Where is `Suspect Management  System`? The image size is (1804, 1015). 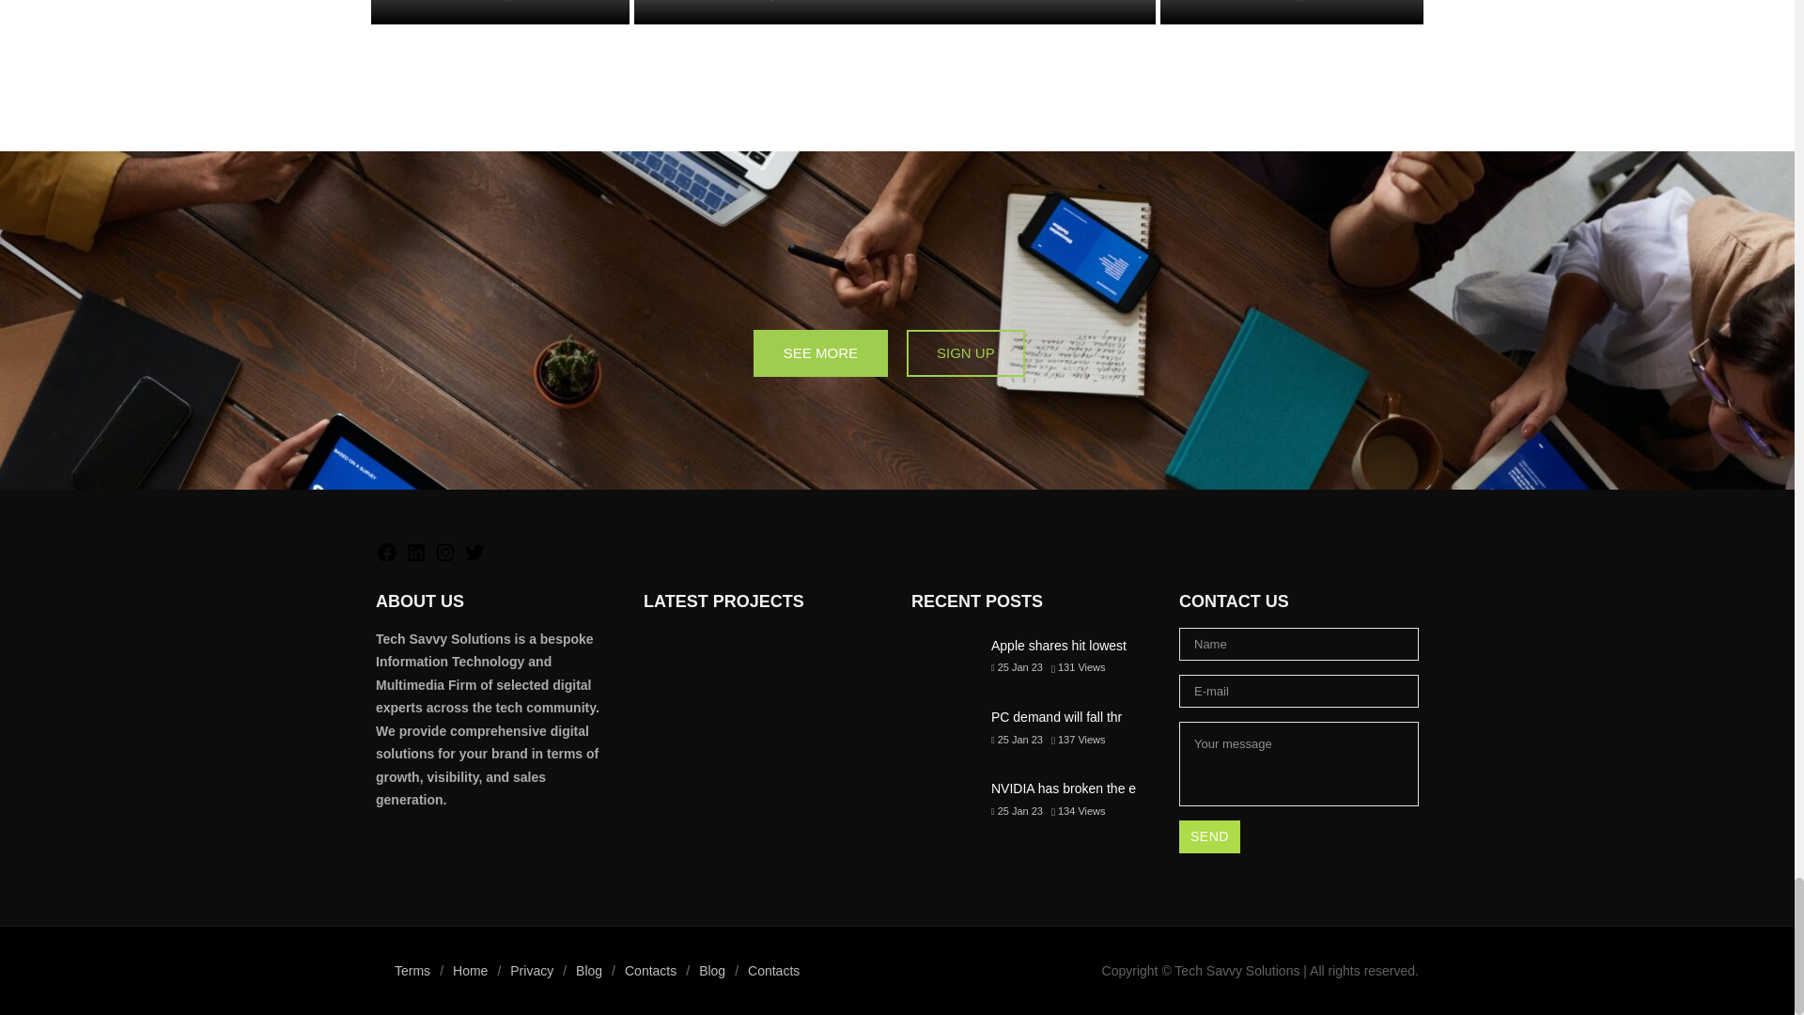
Suspect Management  System is located at coordinates (759, 657).